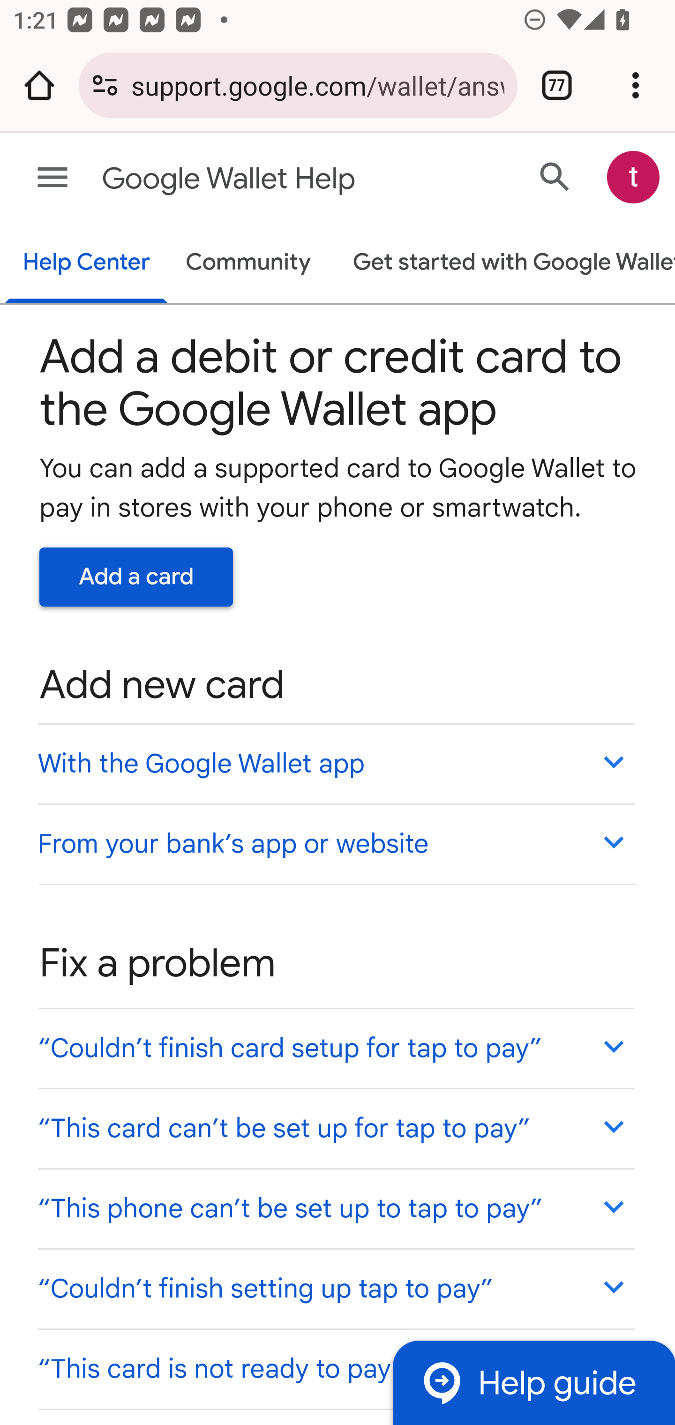 The image size is (675, 1425). I want to click on Switch or close tabs, so click(557, 85).